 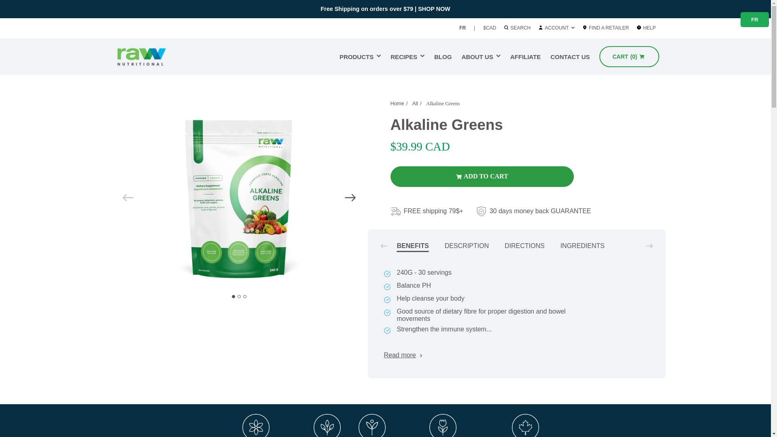 I want to click on EXPAND, so click(x=407, y=57).